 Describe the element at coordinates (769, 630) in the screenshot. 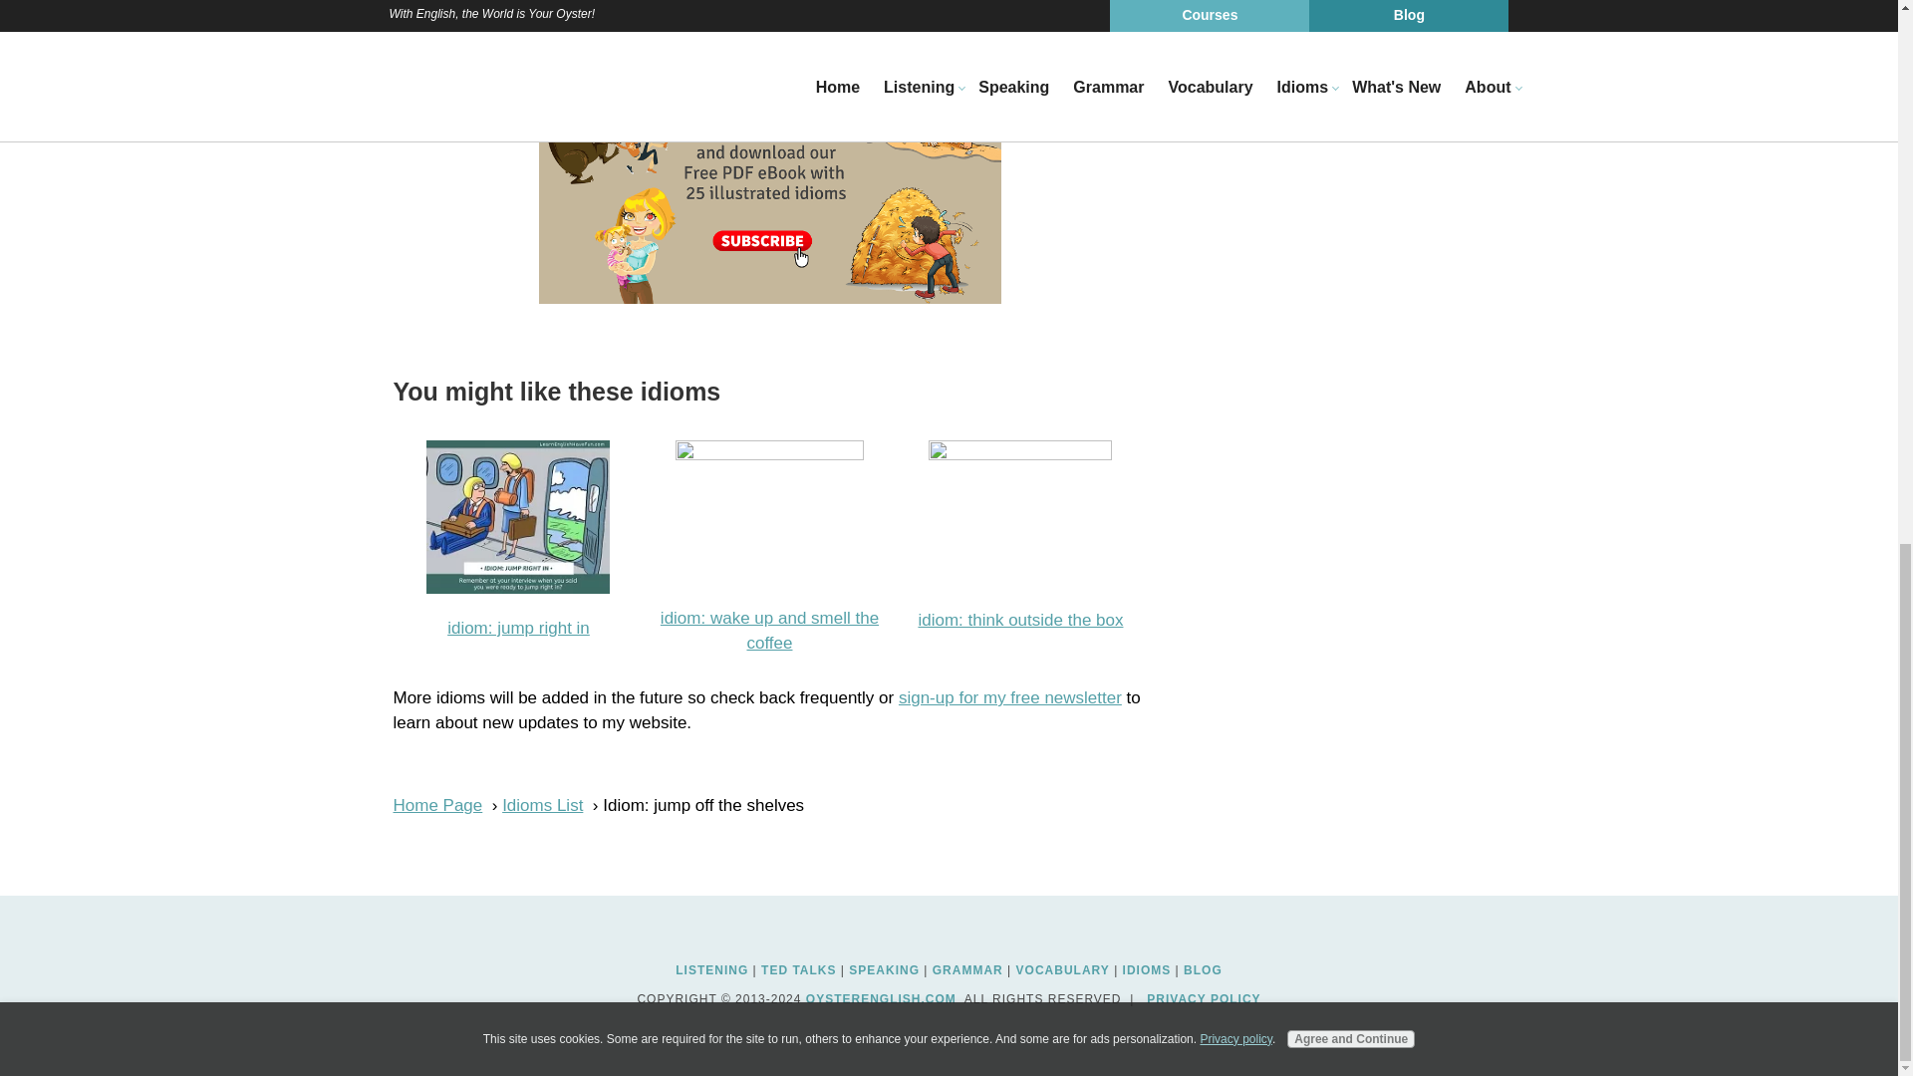

I see `idiom: wake up and smell the coffee` at that location.